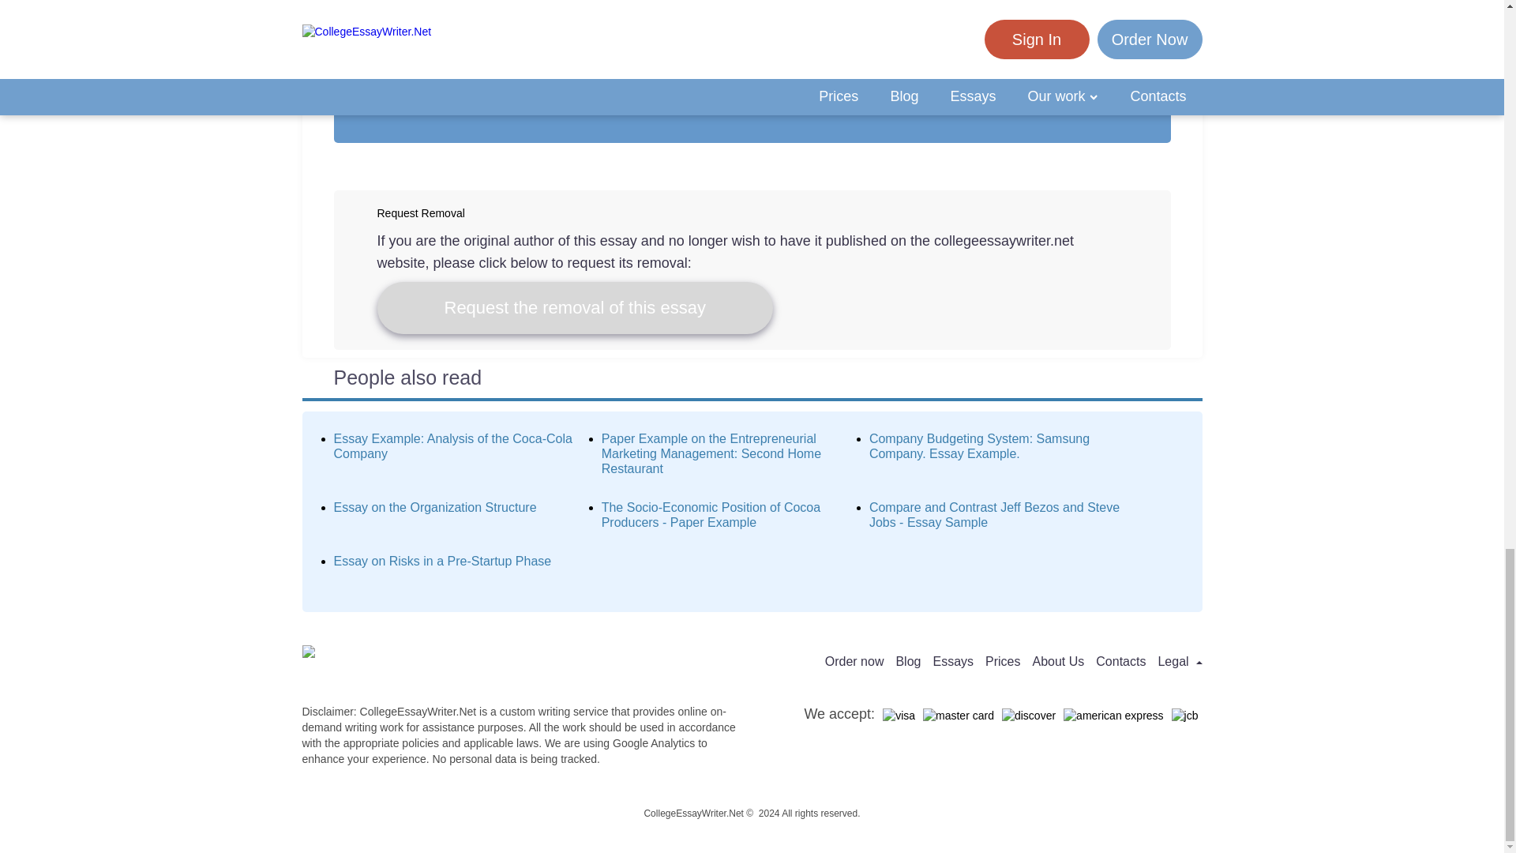 This screenshot has width=1516, height=853. I want to click on visa, so click(899, 716).